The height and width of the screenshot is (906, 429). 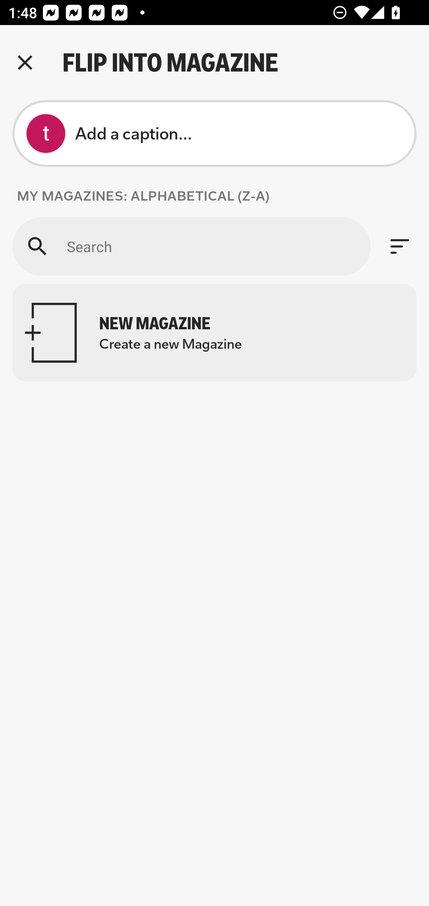 I want to click on NEW MAGAZINE Create a new Magazine, so click(x=214, y=333).